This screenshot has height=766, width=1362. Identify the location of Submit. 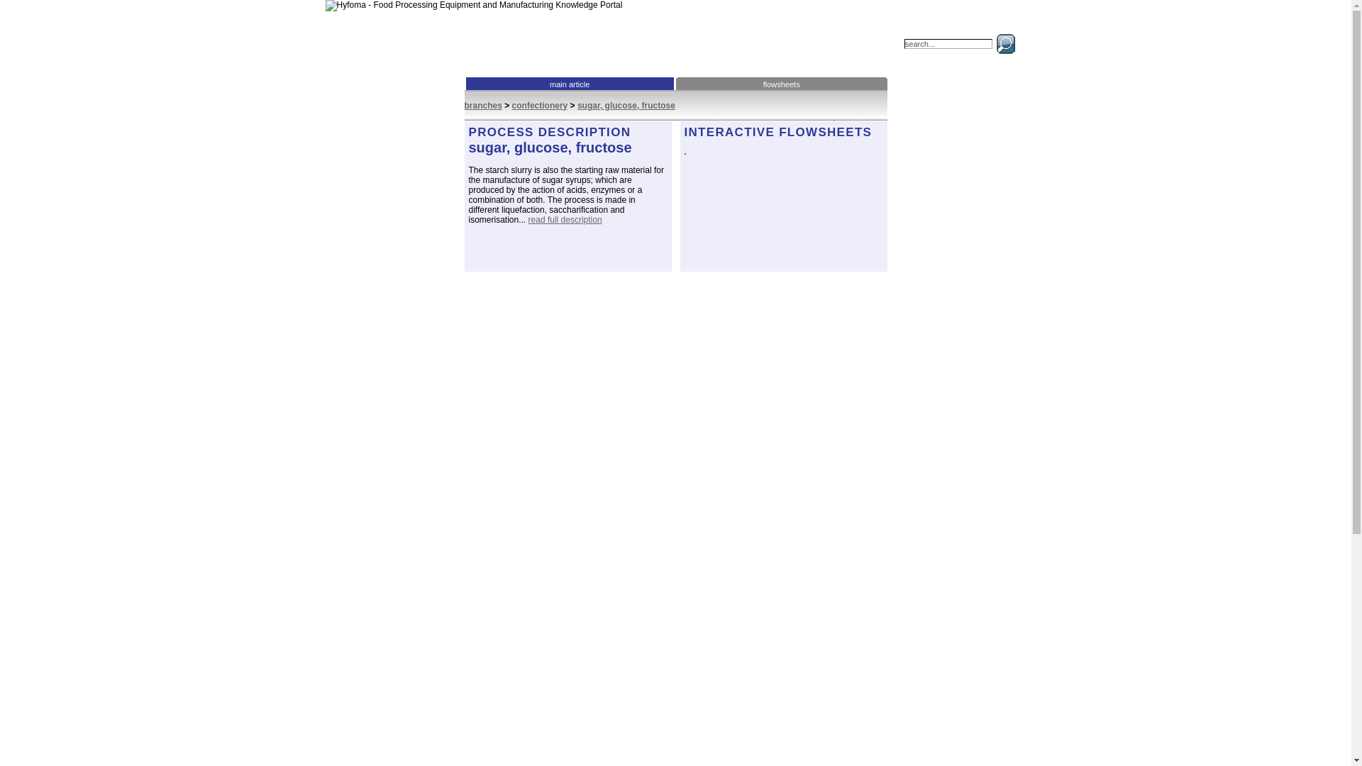
(759, 222).